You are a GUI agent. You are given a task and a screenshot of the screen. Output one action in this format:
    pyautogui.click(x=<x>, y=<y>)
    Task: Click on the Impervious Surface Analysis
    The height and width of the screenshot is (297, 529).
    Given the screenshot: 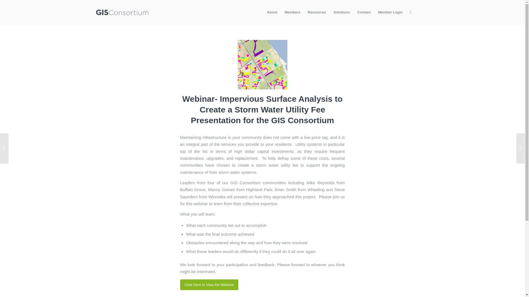 What is the action you would take?
    pyautogui.click(x=262, y=64)
    